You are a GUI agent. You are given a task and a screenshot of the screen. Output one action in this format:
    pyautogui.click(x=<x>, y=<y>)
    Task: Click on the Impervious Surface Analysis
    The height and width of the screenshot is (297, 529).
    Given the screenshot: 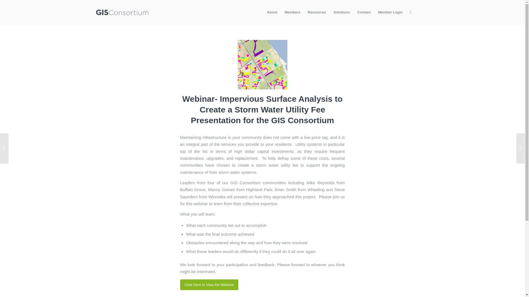 What is the action you would take?
    pyautogui.click(x=262, y=64)
    